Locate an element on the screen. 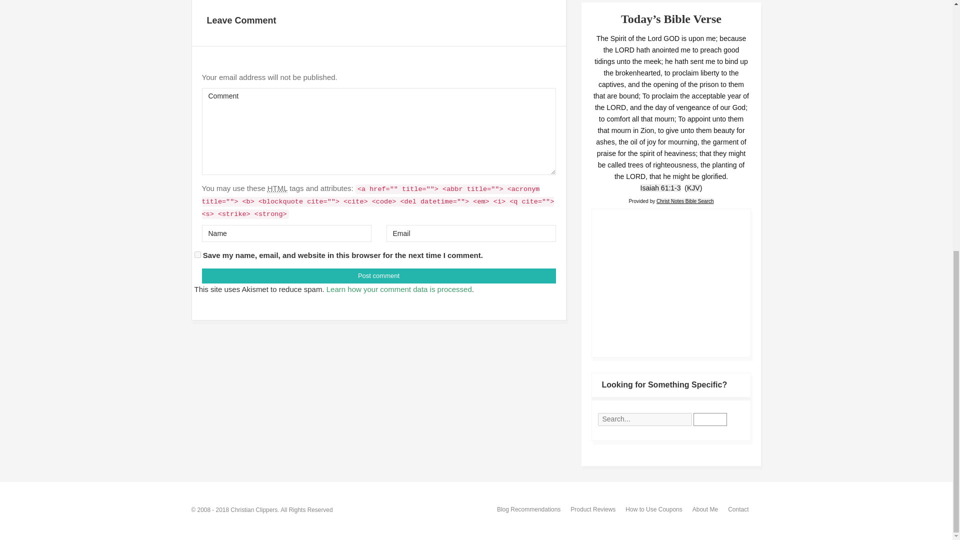 The width and height of the screenshot is (960, 540). Search is located at coordinates (710, 419).